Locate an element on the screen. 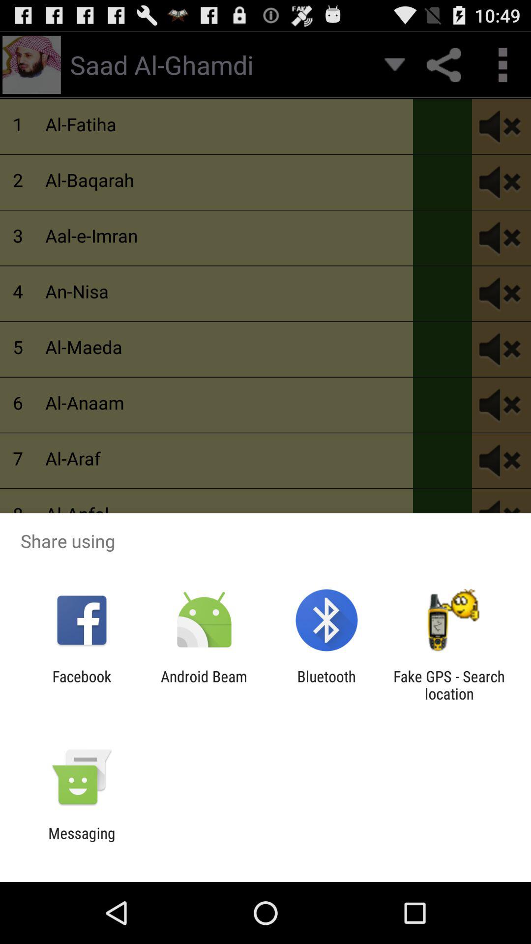  choose the item at the bottom right corner is located at coordinates (449, 685).